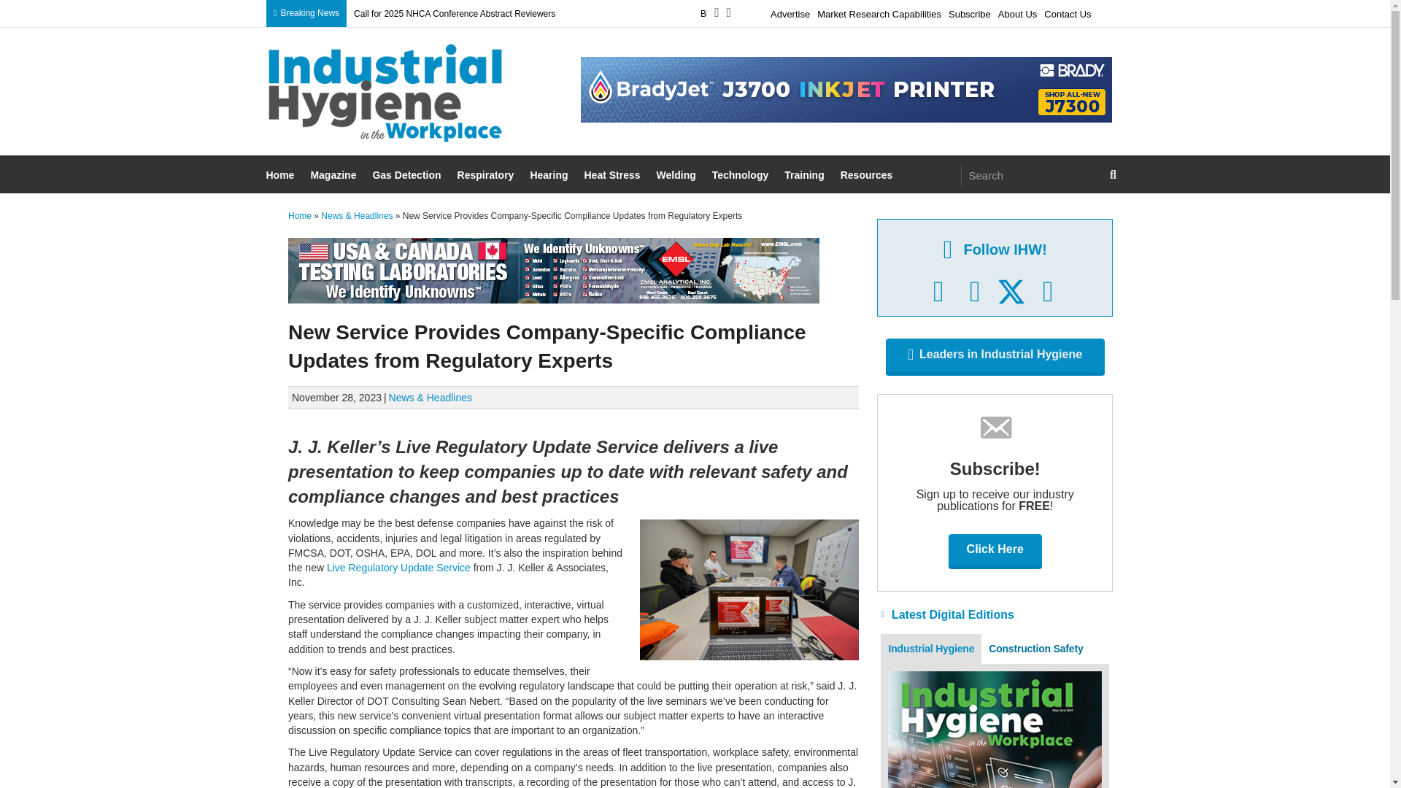  I want to click on LinkedIn, so click(975, 292).